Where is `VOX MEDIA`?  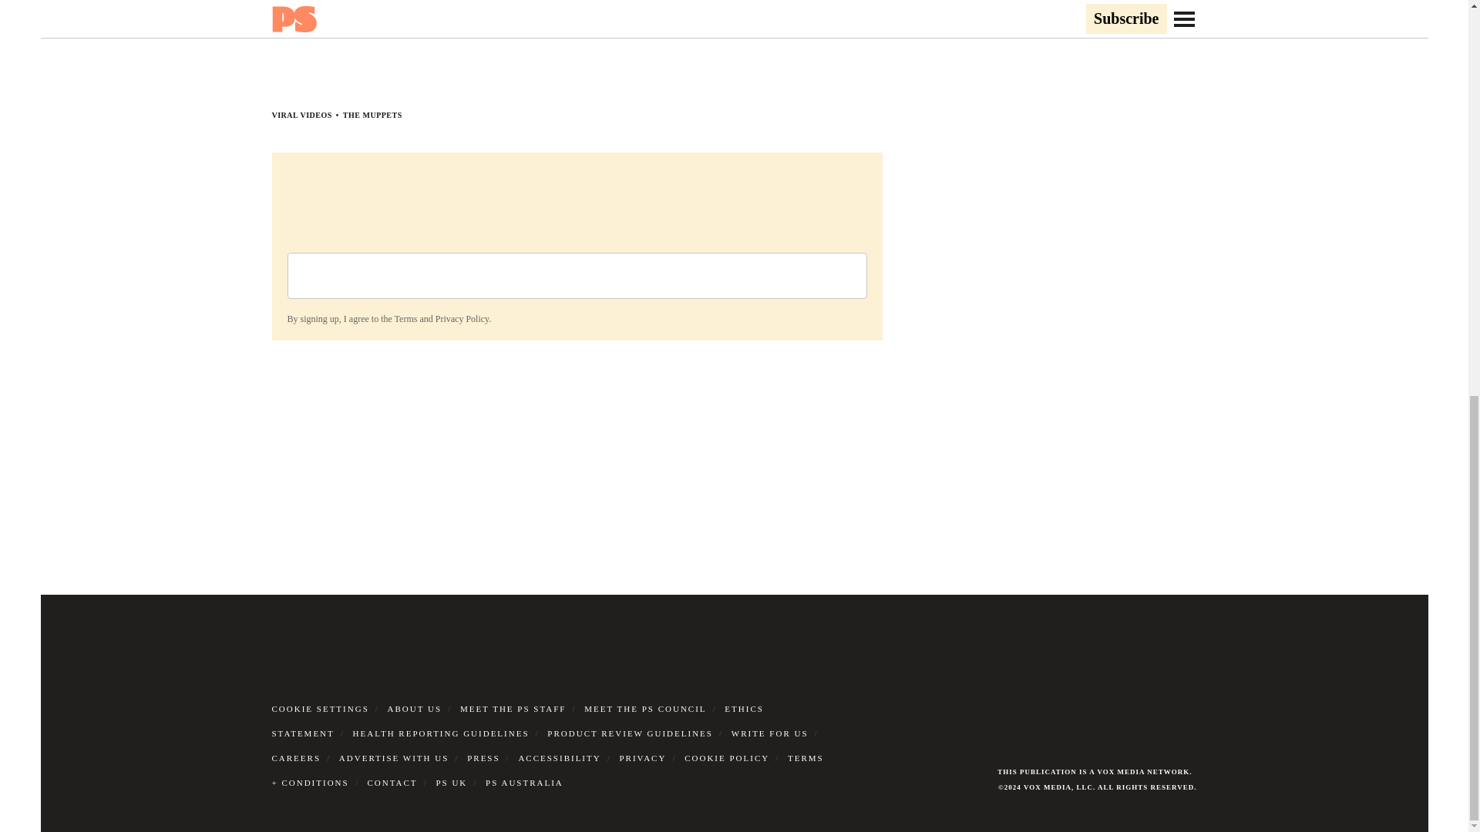 VOX MEDIA is located at coordinates (1048, 787).